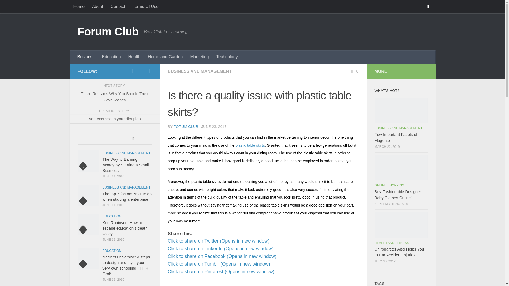 This screenshot has width=509, height=286. I want to click on 0, so click(354, 71).